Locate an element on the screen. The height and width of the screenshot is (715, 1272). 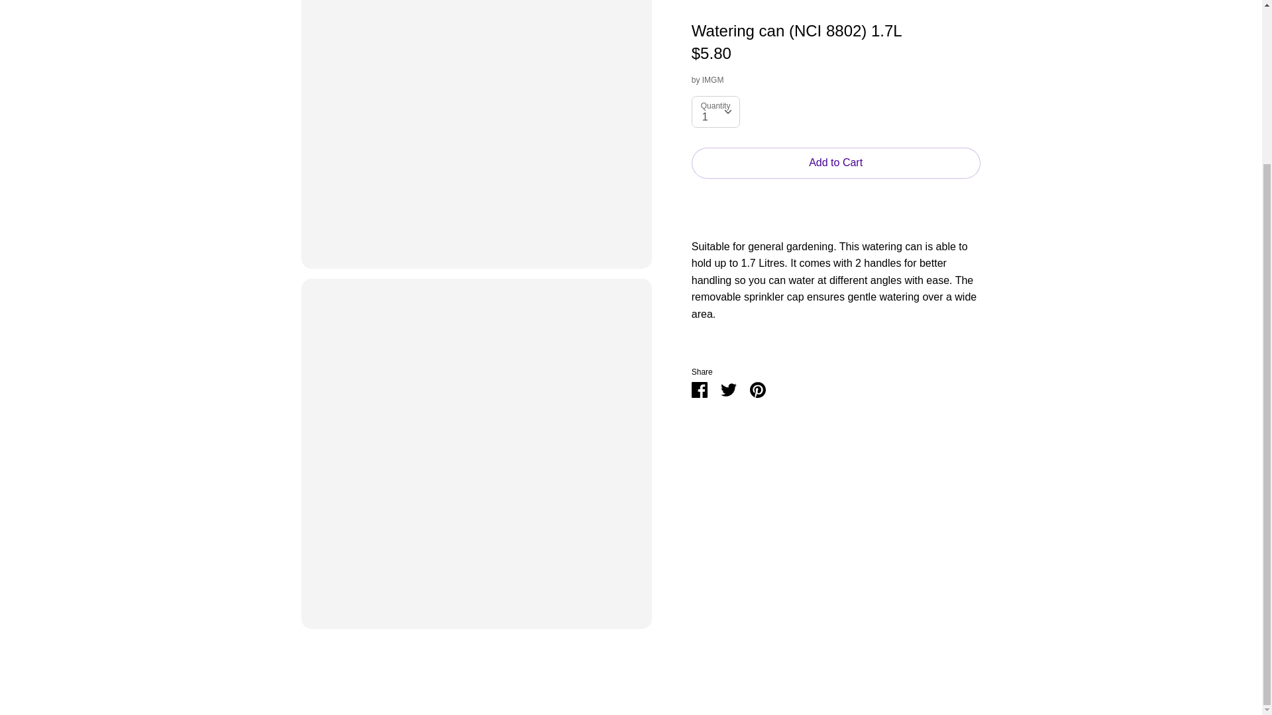
Apple Pay is located at coordinates (913, 468).